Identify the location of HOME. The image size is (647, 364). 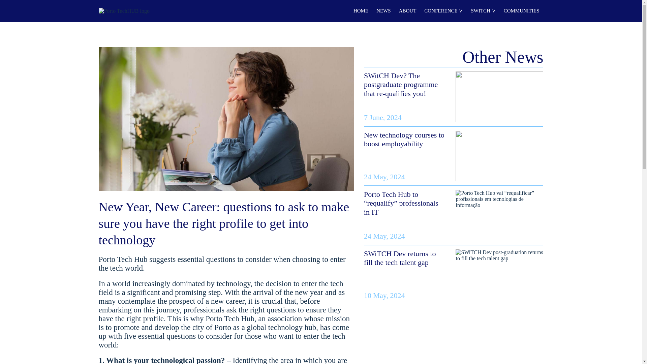
(361, 12).